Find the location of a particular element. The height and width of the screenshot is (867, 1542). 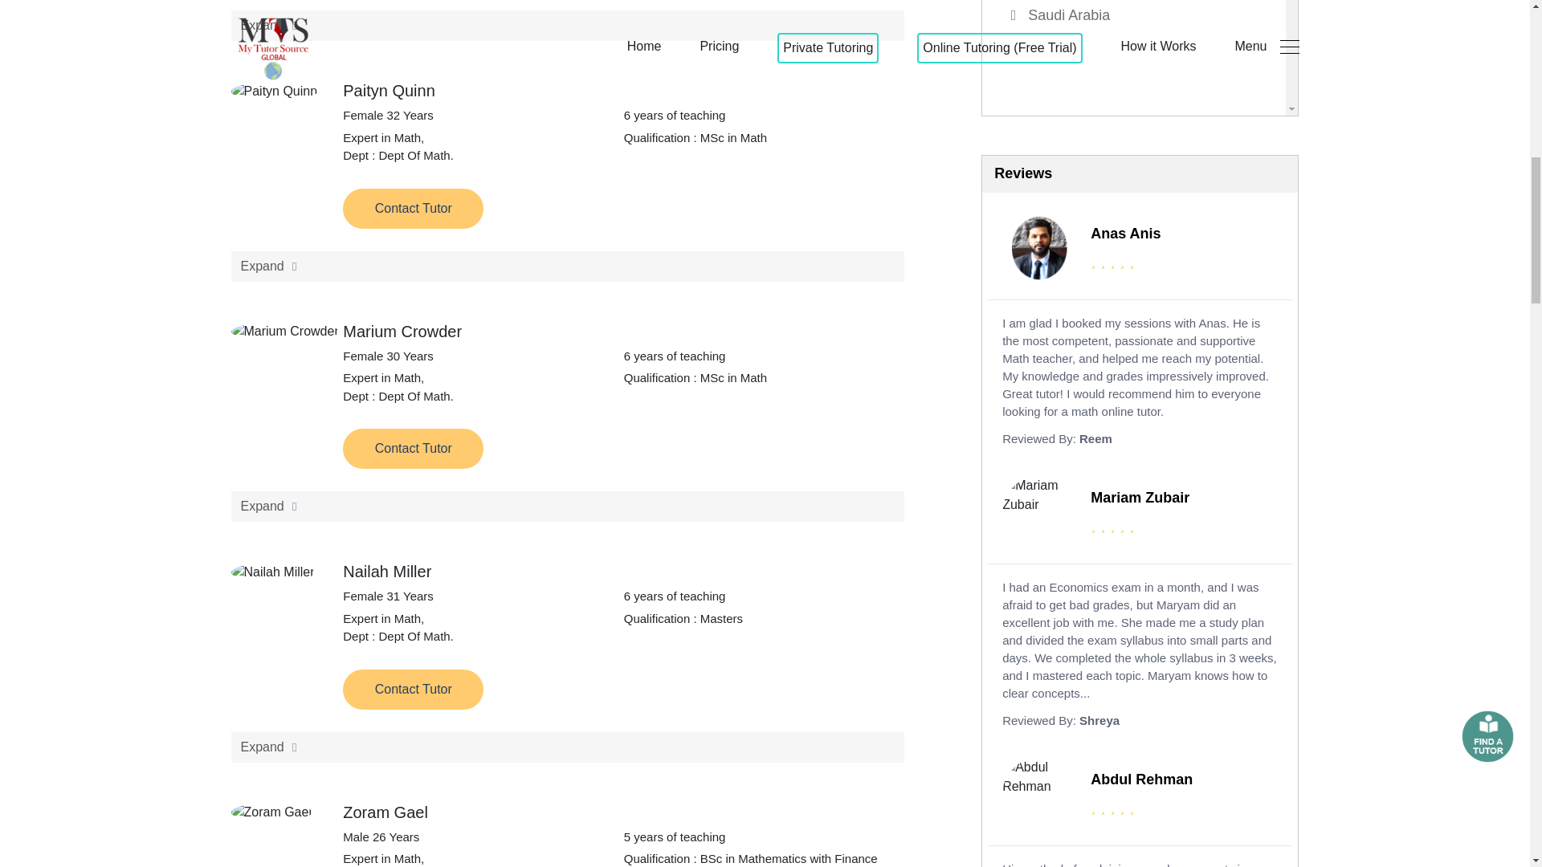

Expand is located at coordinates (413, 208).